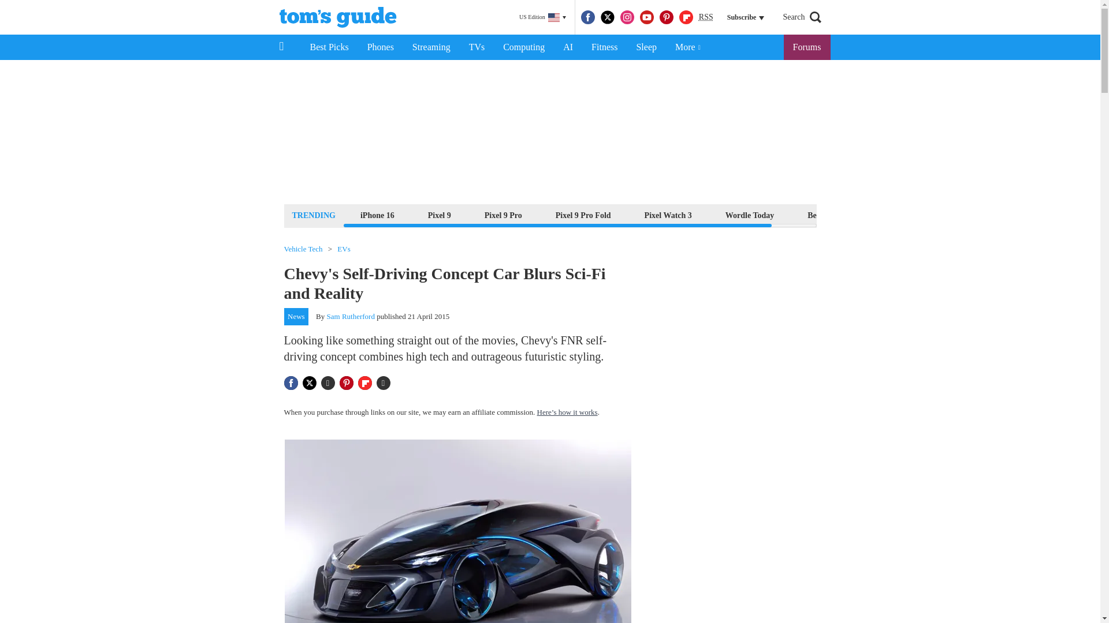 This screenshot has width=1109, height=623. What do you see at coordinates (431, 47) in the screenshot?
I see `Streaming` at bounding box center [431, 47].